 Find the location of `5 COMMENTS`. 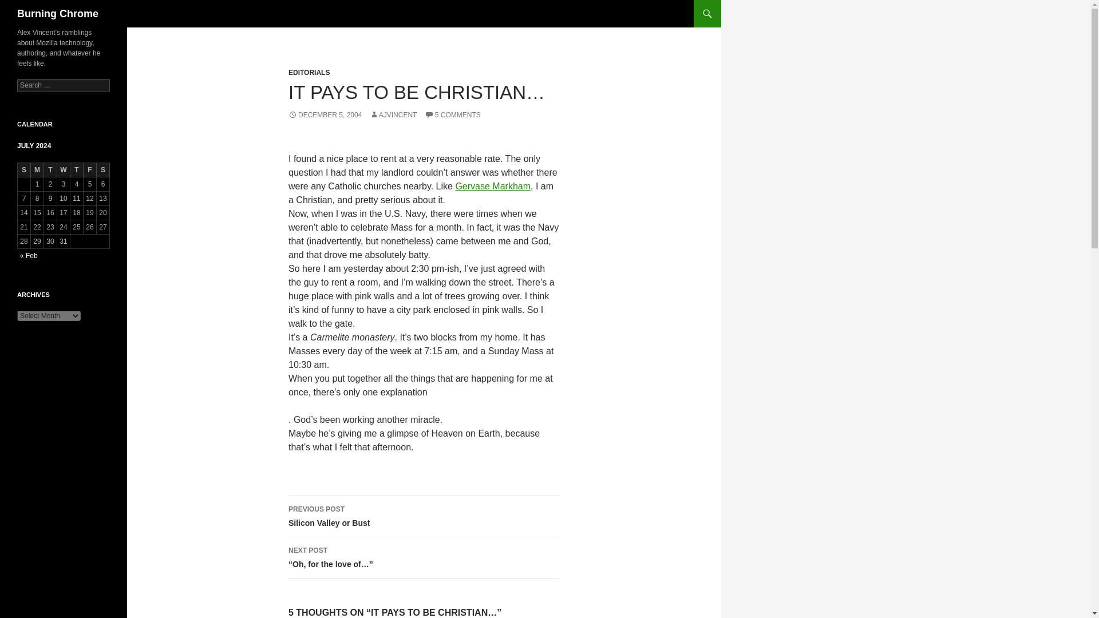

5 COMMENTS is located at coordinates (452, 115).